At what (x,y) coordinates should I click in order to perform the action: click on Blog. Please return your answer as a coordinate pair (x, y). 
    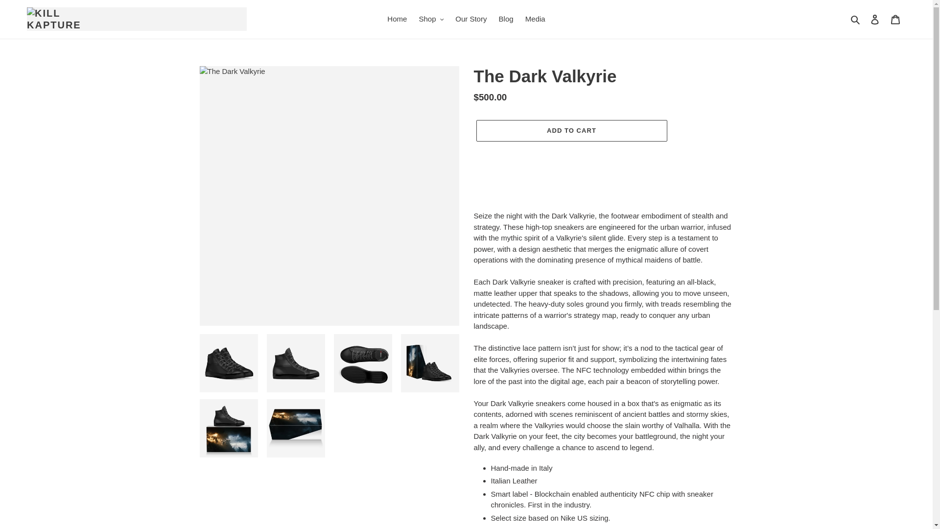
    Looking at the image, I should click on (506, 19).